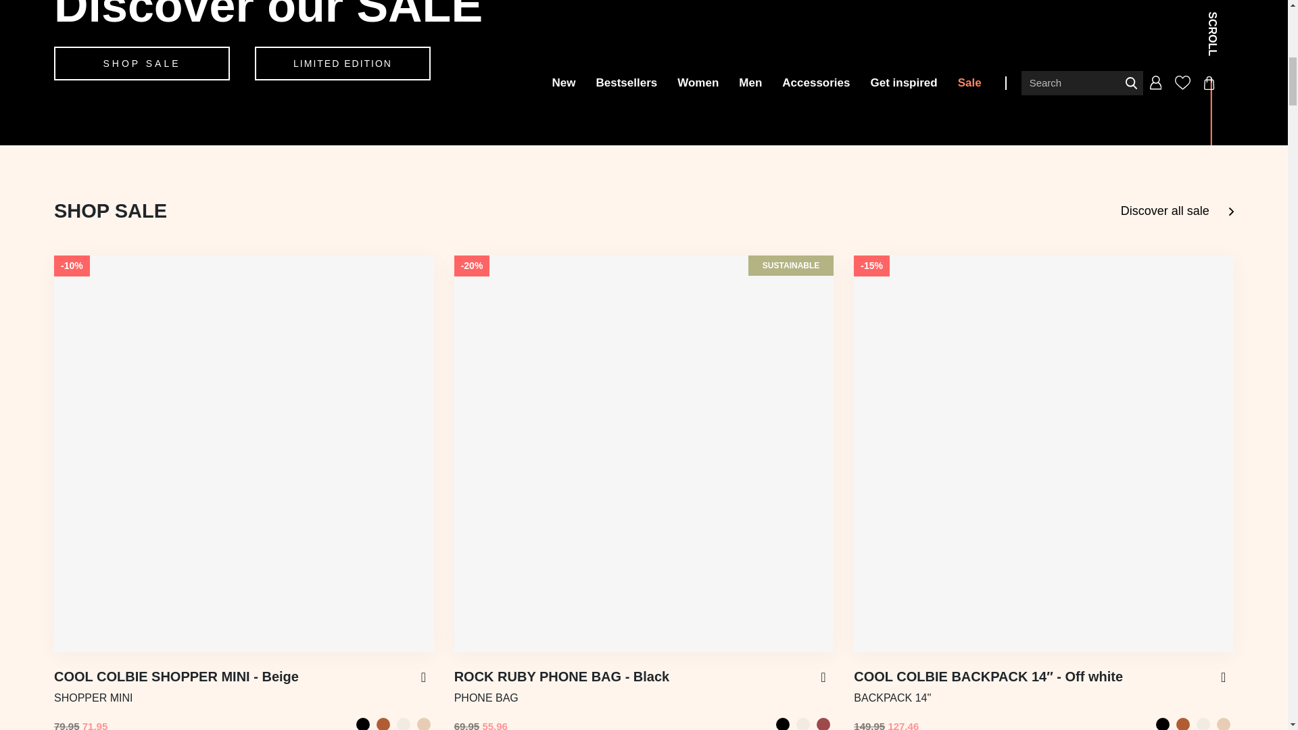  Describe the element at coordinates (362, 723) in the screenshot. I see `Black` at that location.